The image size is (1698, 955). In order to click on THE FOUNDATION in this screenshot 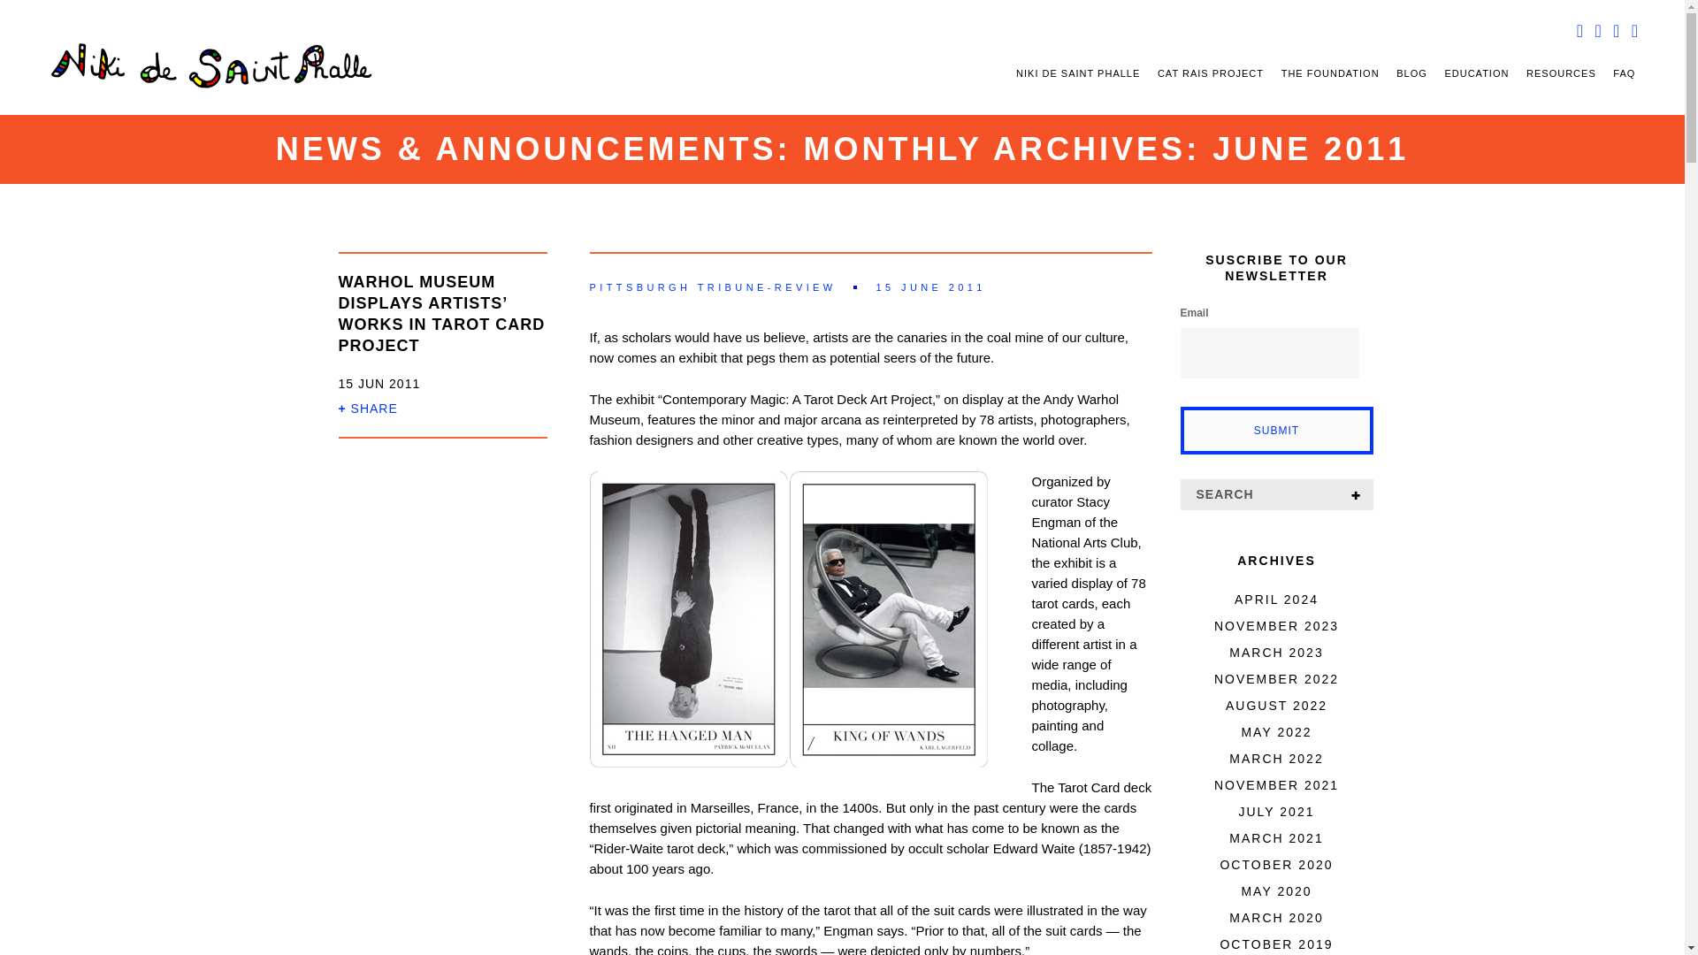, I will do `click(1330, 73)`.